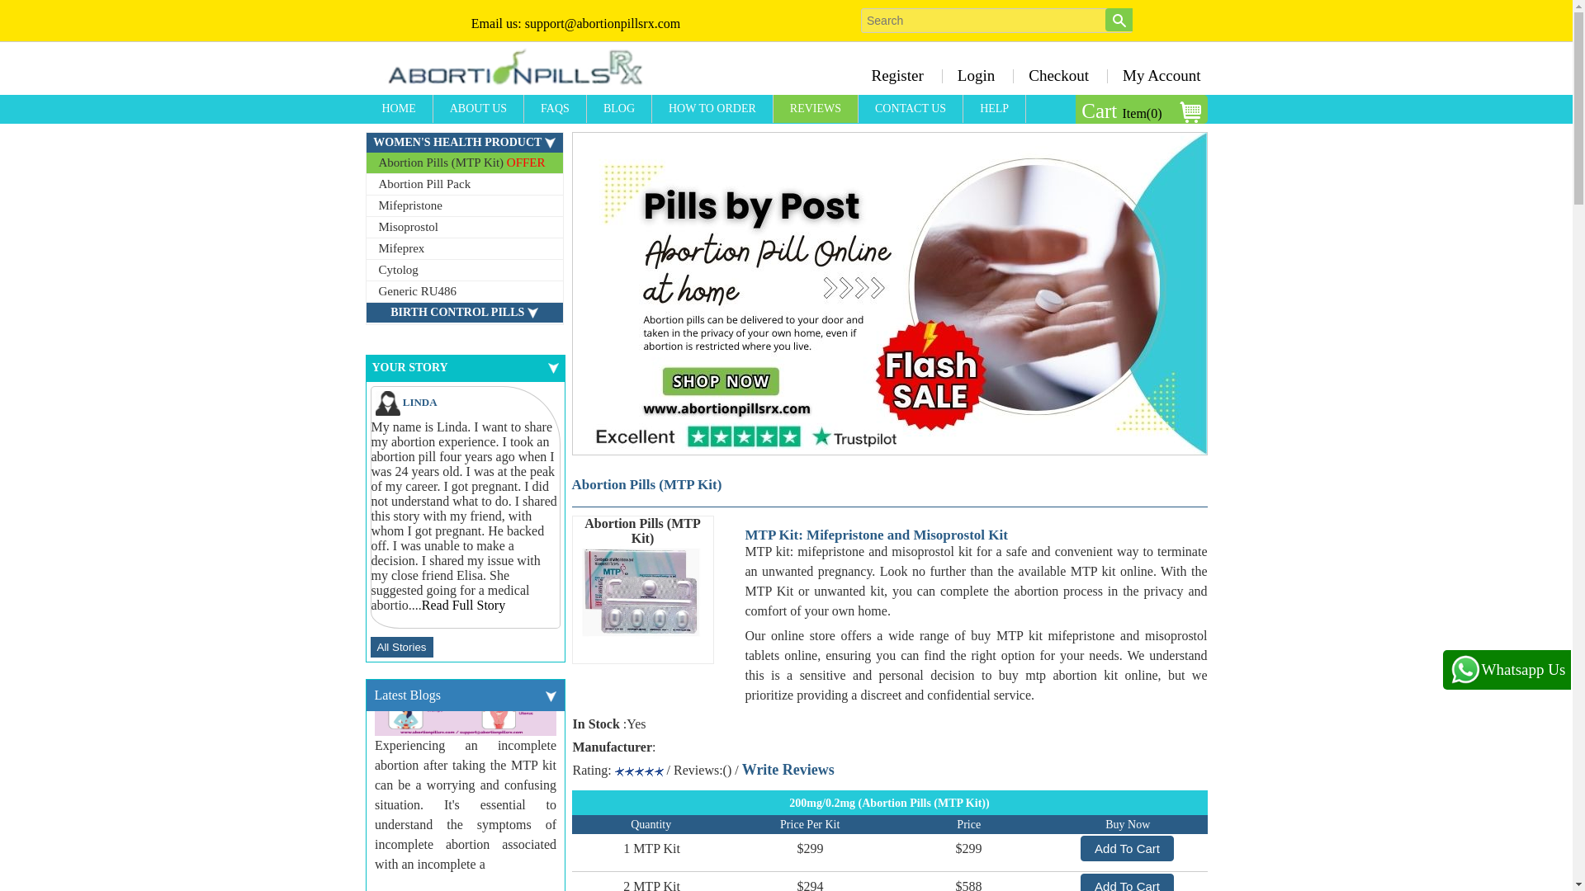  I want to click on HOW TO ORDER, so click(712, 109).